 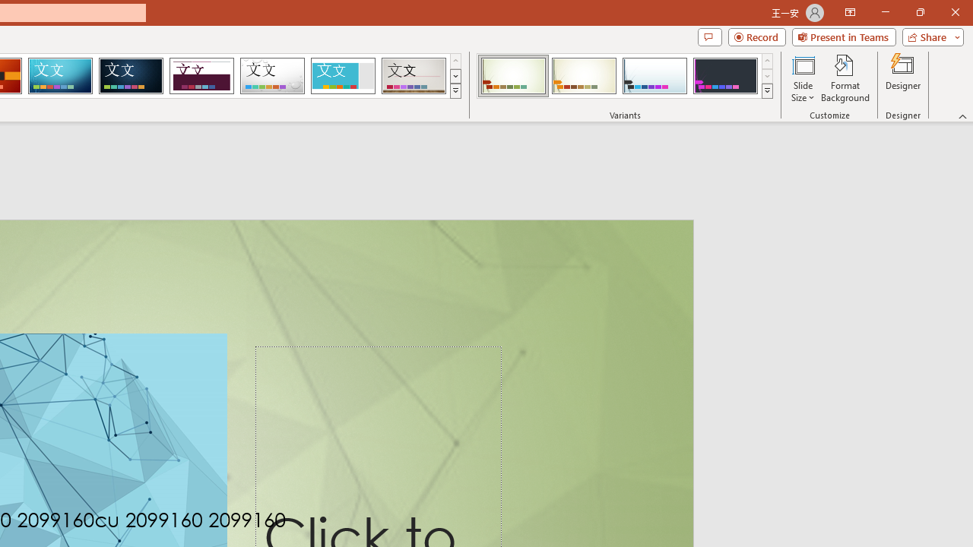 I want to click on Wisp Variant 3, so click(x=654, y=76).